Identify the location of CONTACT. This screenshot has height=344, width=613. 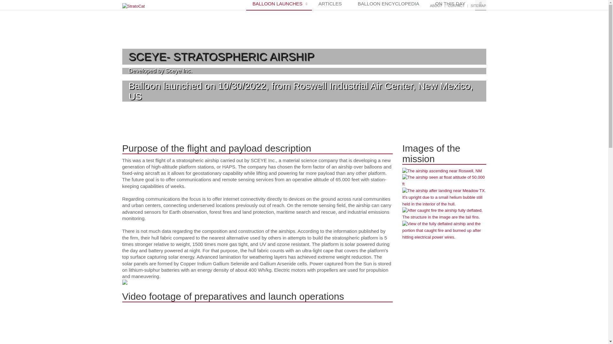
(456, 5).